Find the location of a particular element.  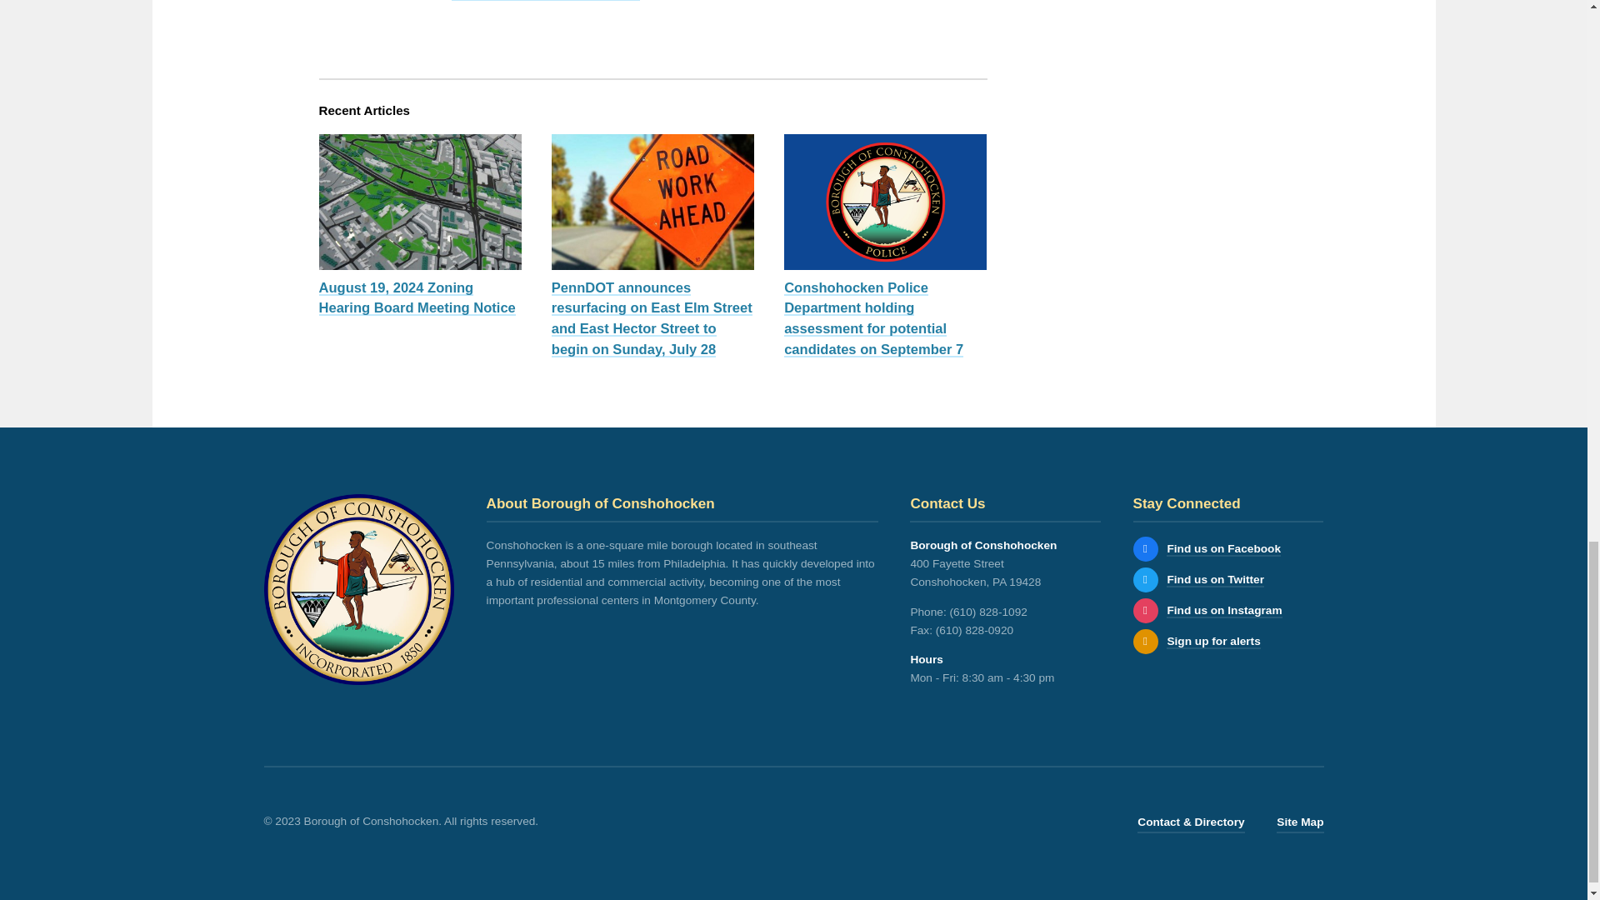

Find us on Instagram is located at coordinates (1223, 610).